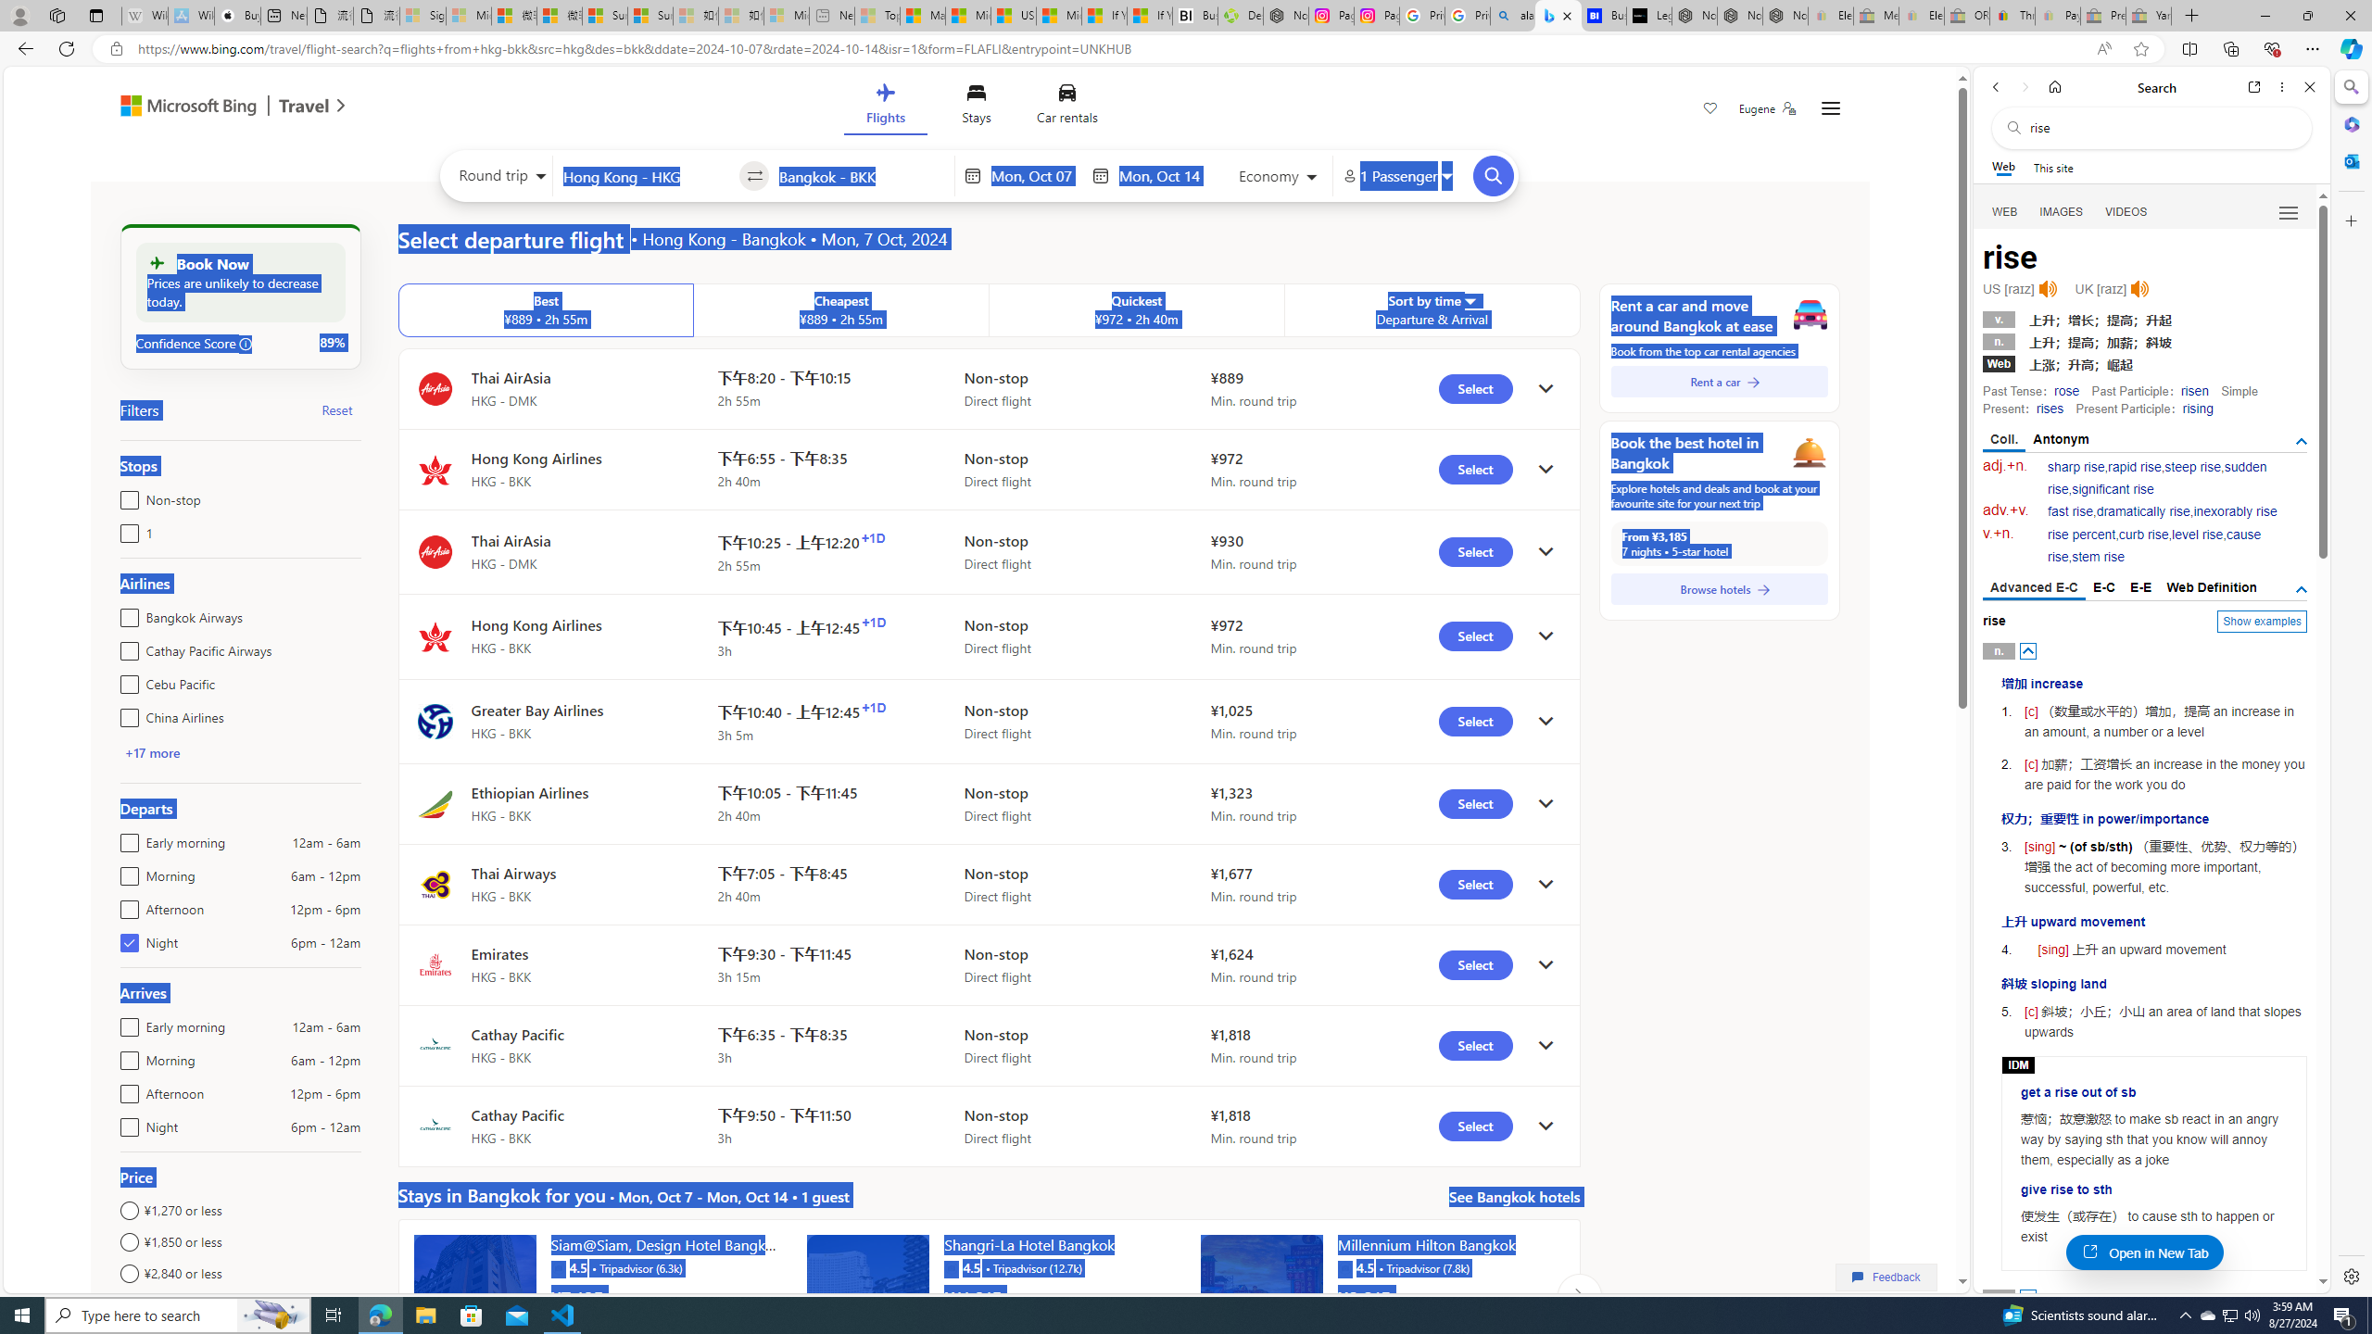 The width and height of the screenshot is (2372, 1334). Describe the element at coordinates (1396, 176) in the screenshot. I see `1 Passenger` at that location.